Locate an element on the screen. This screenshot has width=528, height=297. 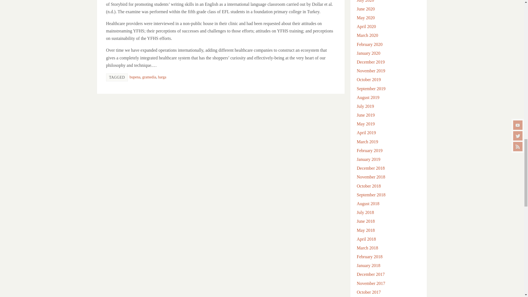
harga is located at coordinates (162, 77).